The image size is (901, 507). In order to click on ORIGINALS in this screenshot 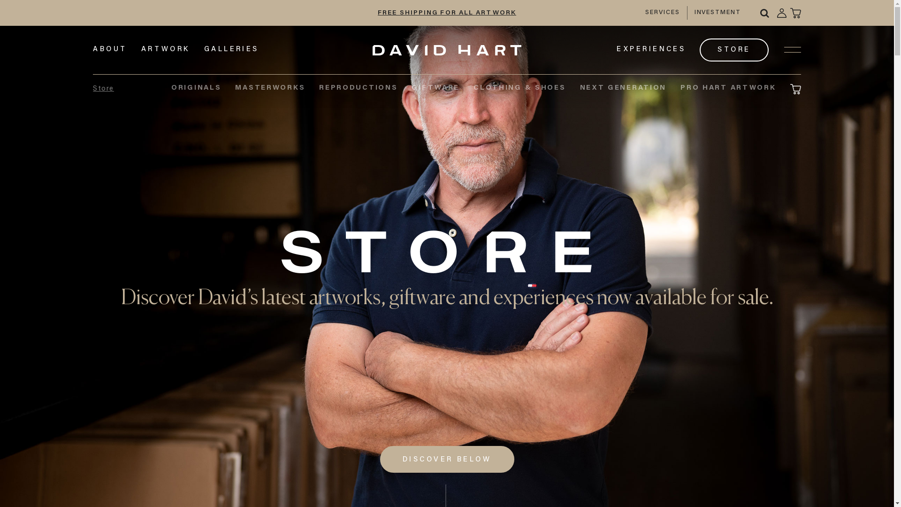, I will do `click(196, 89)`.